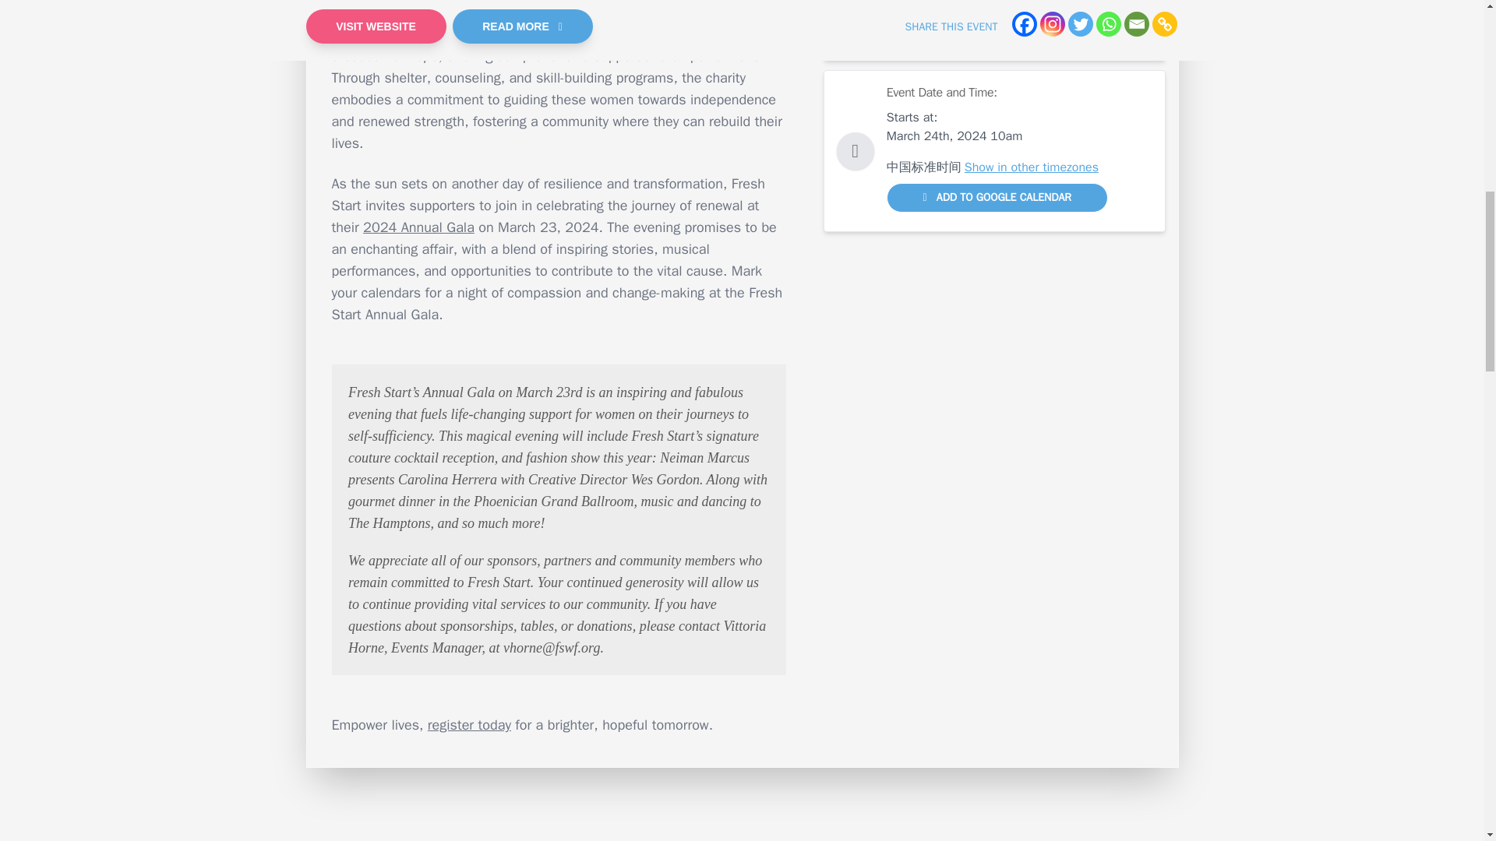 This screenshot has width=1496, height=841. I want to click on AZ, so click(958, 19).